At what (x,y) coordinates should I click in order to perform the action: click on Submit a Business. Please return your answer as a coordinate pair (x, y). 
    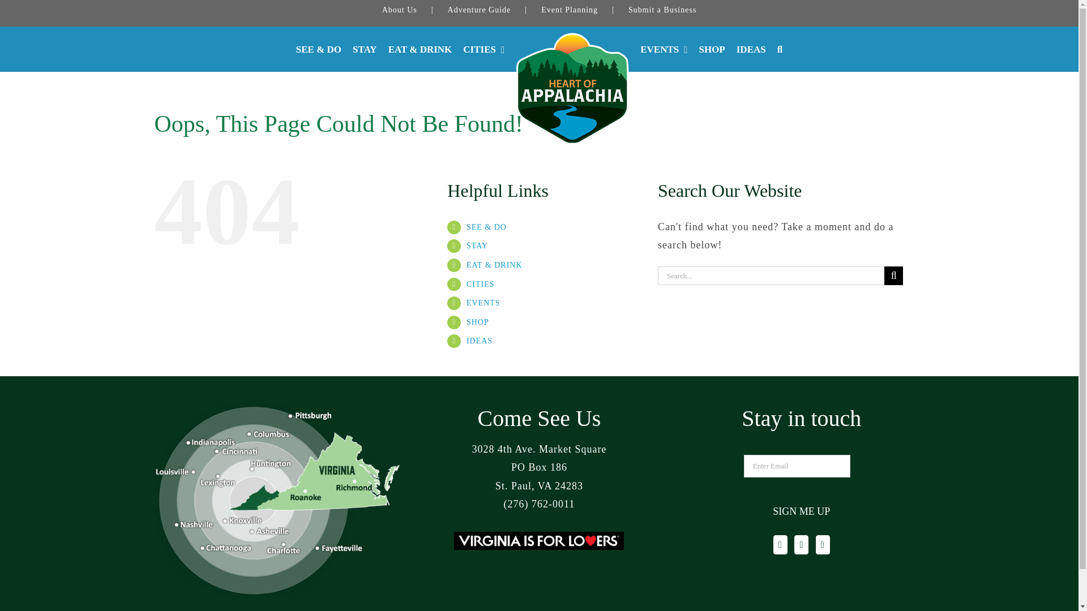
    Looking at the image, I should click on (662, 10).